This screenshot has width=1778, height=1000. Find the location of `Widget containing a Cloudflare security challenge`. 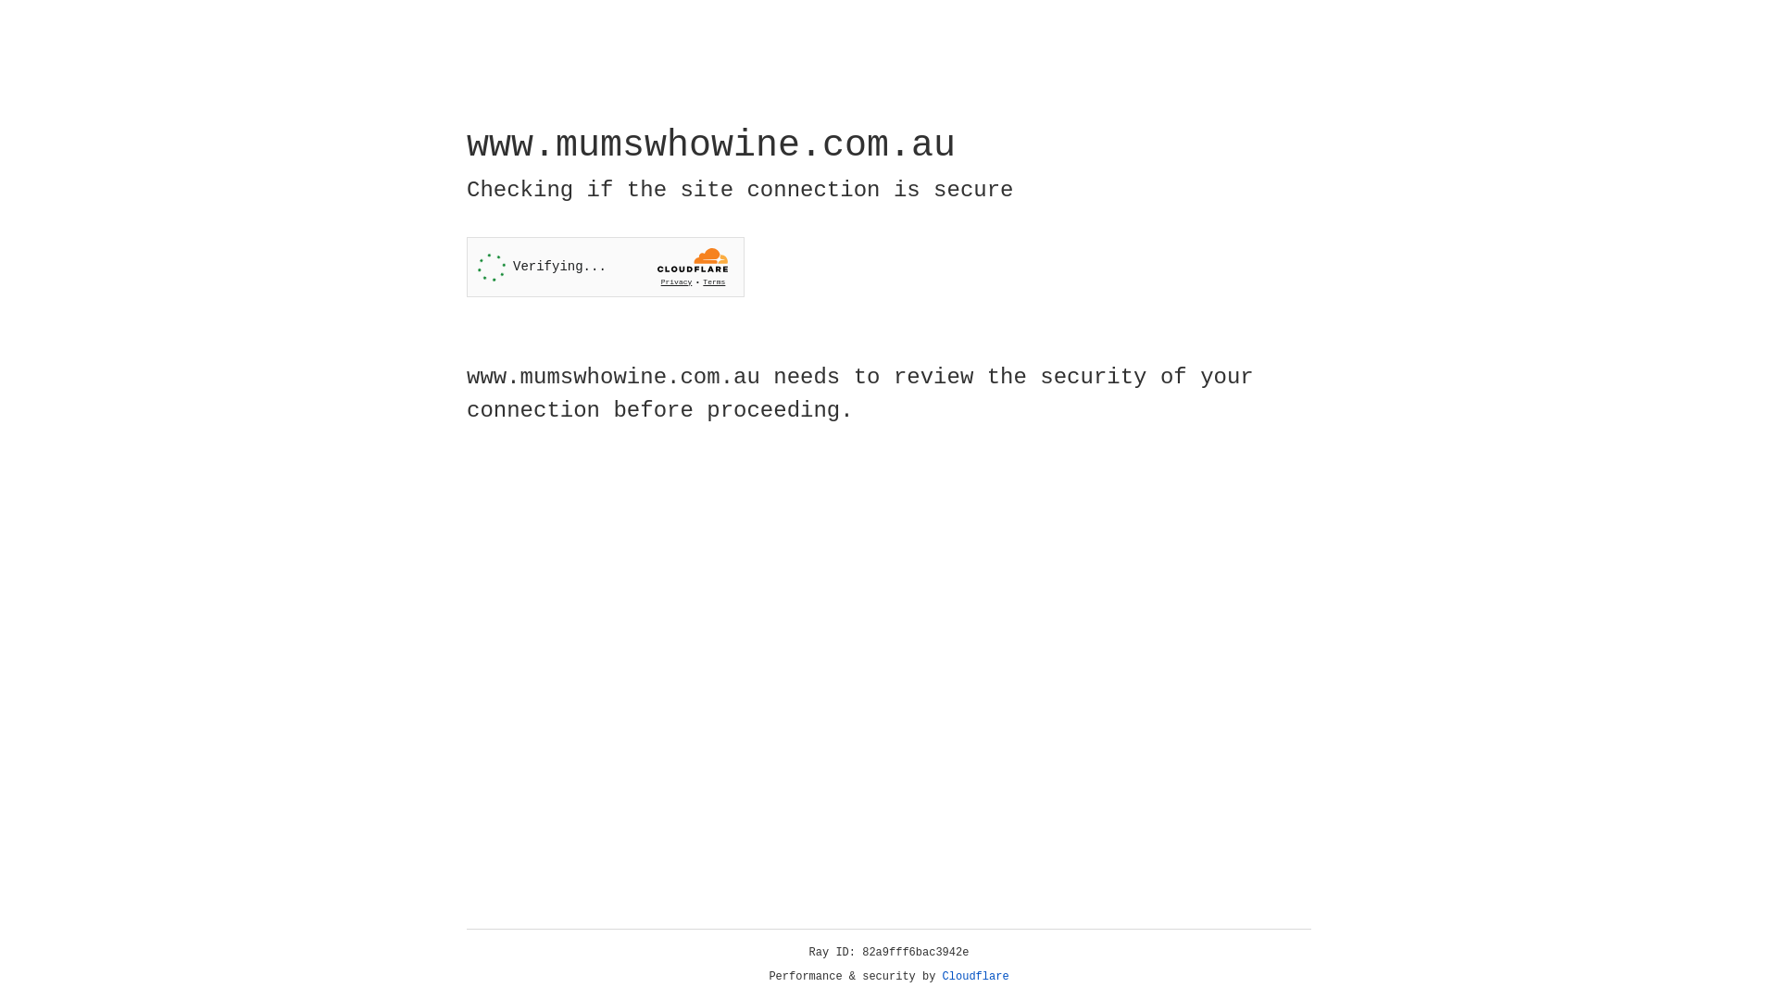

Widget containing a Cloudflare security challenge is located at coordinates (606, 267).